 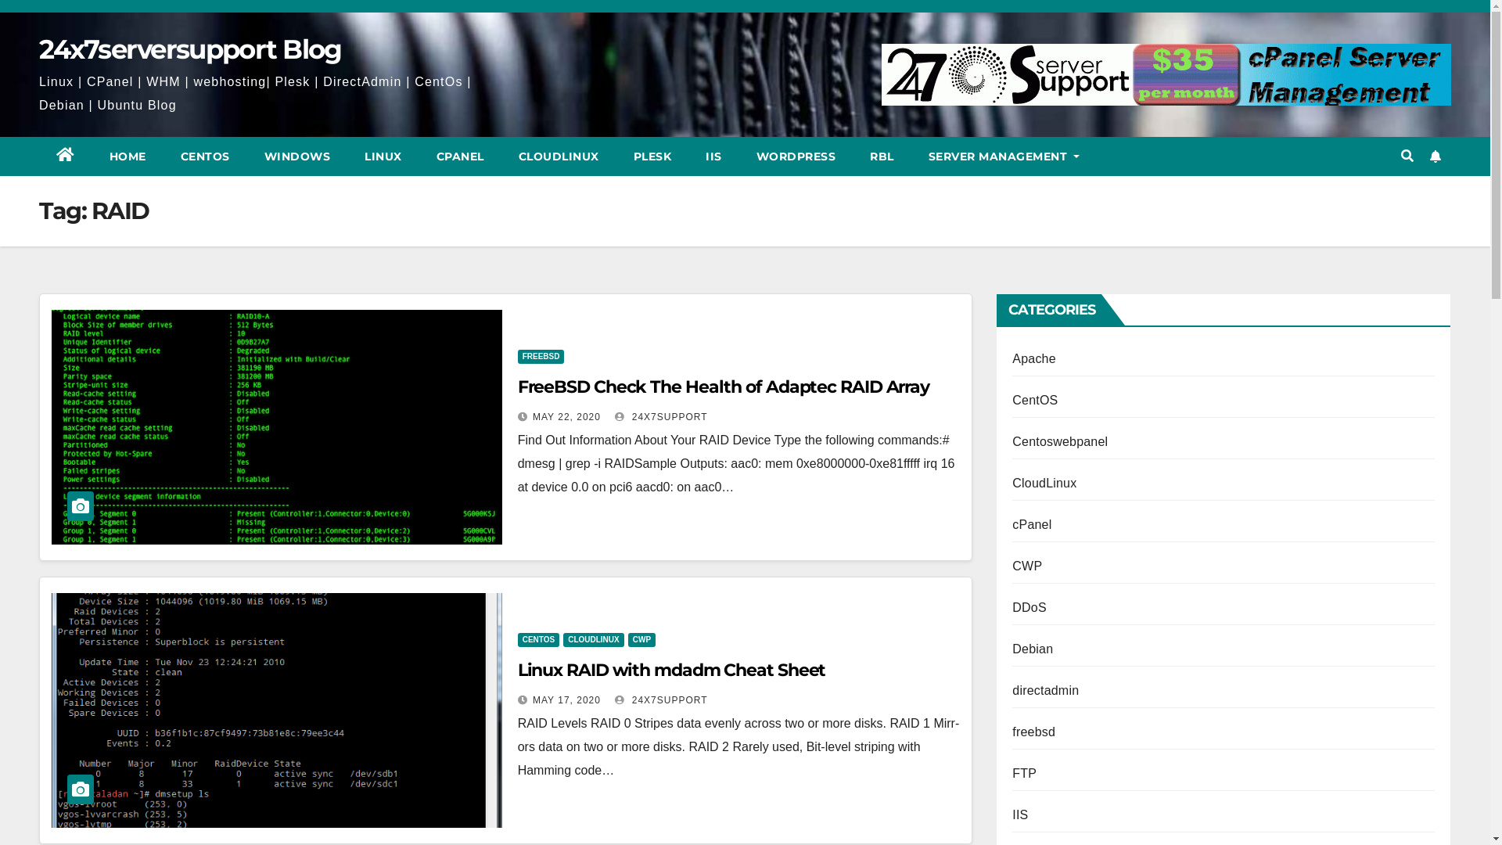 What do you see at coordinates (1029, 607) in the screenshot?
I see `DDoS` at bounding box center [1029, 607].